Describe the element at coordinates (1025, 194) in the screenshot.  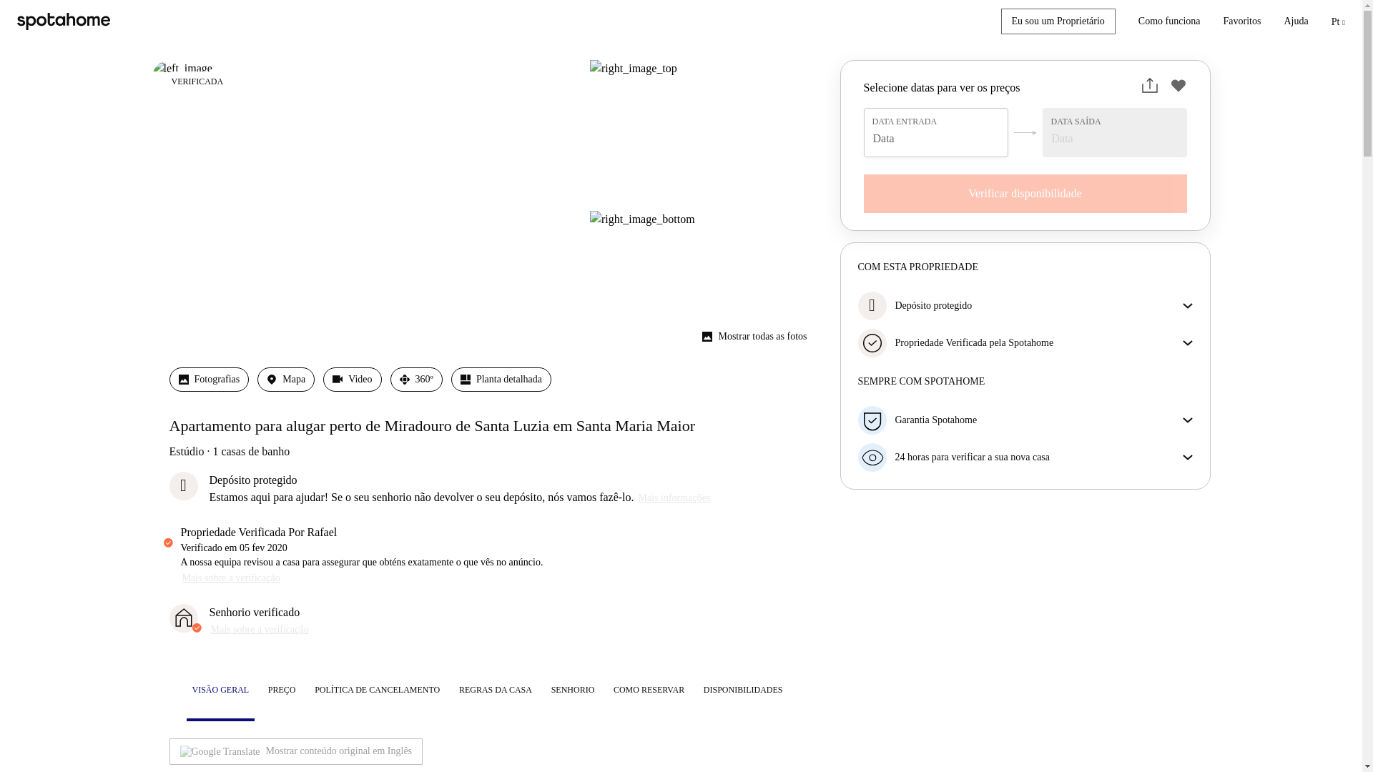
I see `Verificar disponibilidade` at that location.